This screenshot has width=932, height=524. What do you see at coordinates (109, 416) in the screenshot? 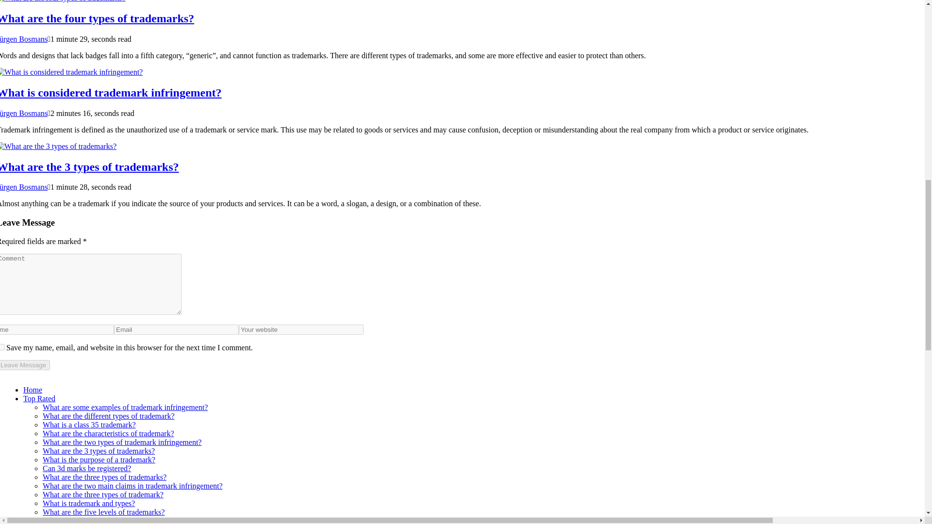
I see `What are the different types of trademark?` at bounding box center [109, 416].